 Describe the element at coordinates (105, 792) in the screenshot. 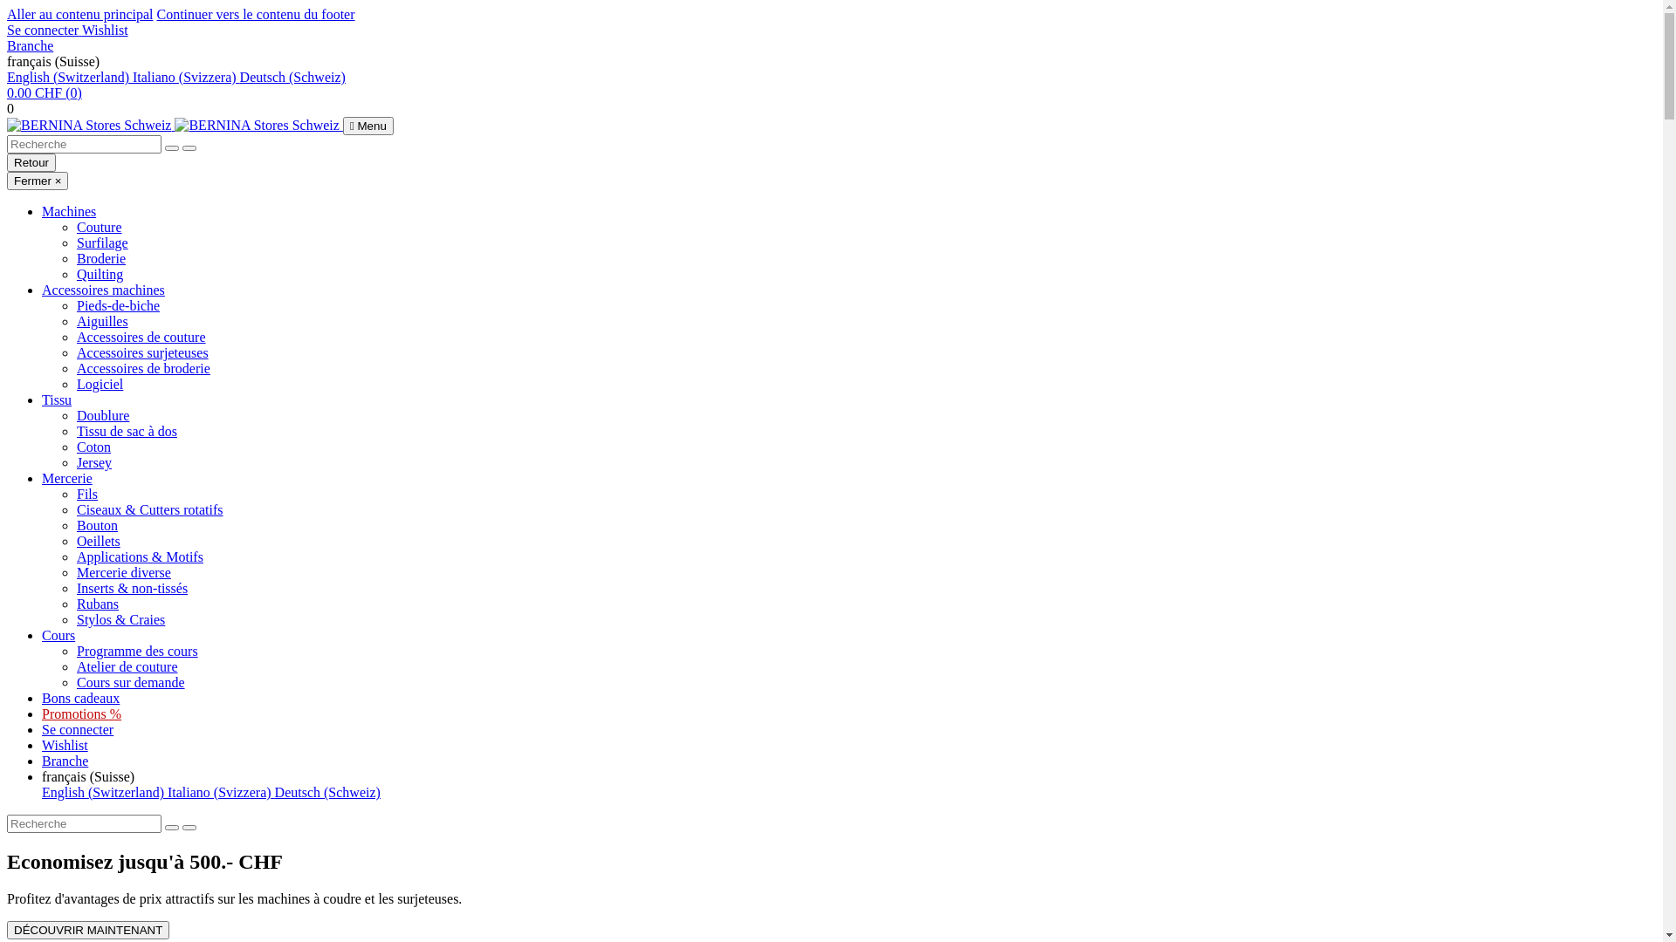

I see `English (Switzerland)` at that location.